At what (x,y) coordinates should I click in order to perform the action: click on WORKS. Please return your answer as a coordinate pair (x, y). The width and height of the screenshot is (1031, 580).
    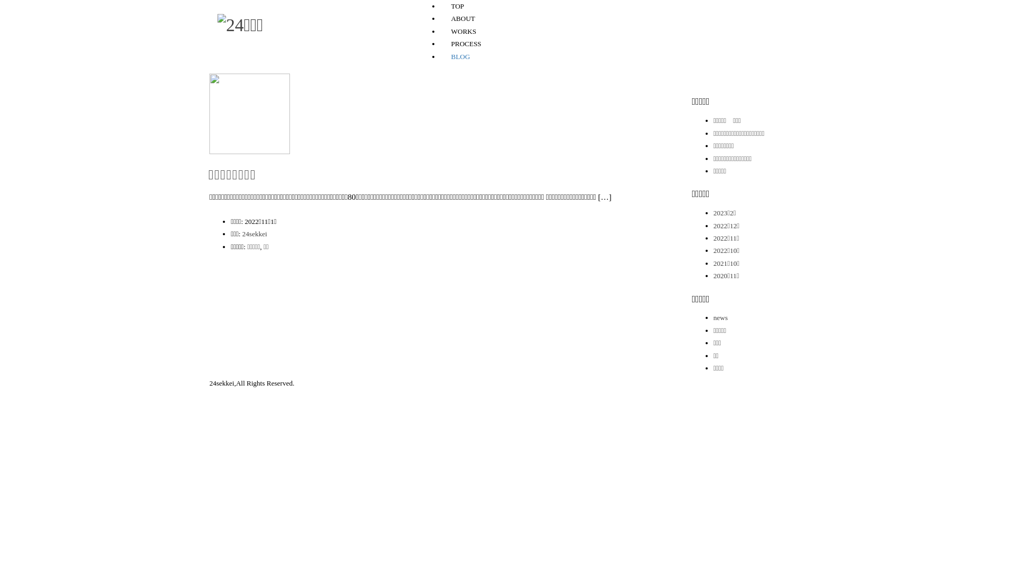
    Looking at the image, I should click on (464, 31).